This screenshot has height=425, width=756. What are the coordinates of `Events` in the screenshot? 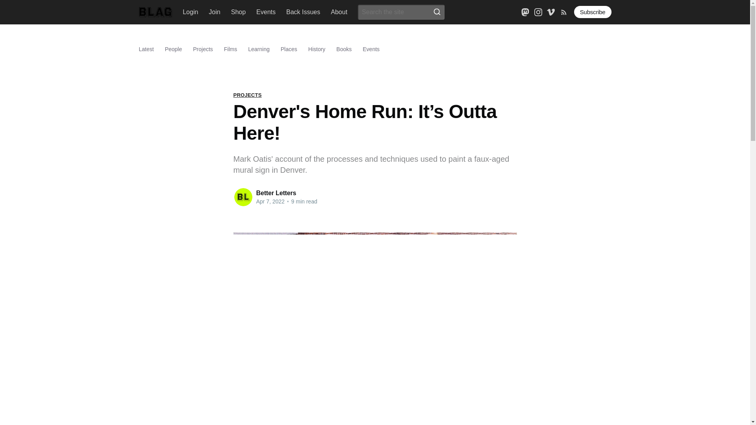 It's located at (266, 12).